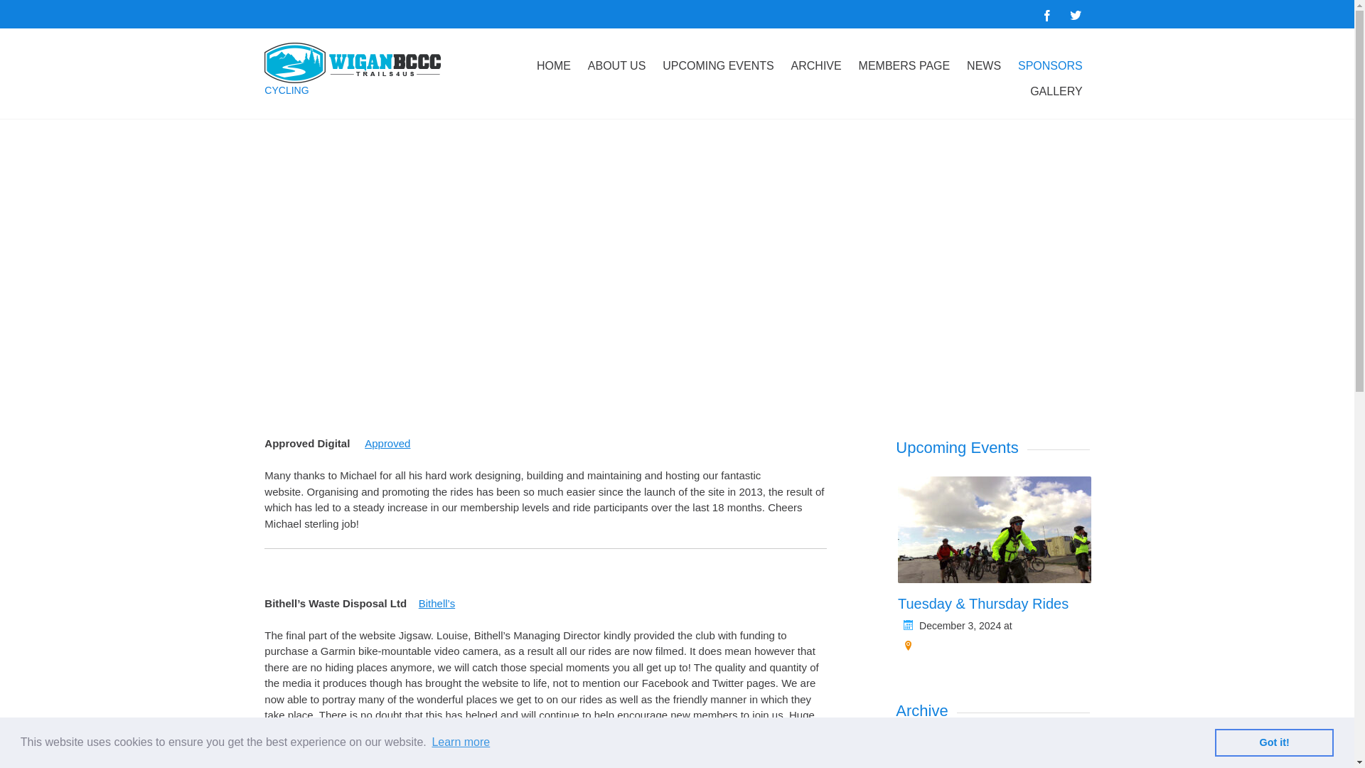 This screenshot has height=768, width=1365. I want to click on ABOUT US, so click(617, 65).